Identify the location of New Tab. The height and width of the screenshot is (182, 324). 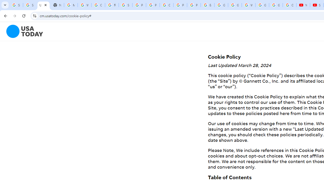
(57, 5).